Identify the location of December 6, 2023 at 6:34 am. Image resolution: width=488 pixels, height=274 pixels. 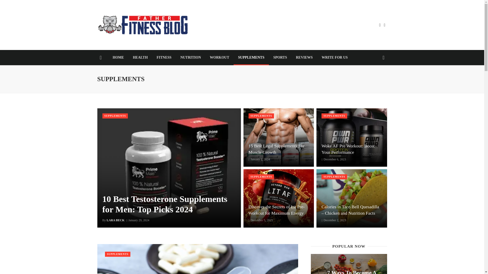
(334, 159).